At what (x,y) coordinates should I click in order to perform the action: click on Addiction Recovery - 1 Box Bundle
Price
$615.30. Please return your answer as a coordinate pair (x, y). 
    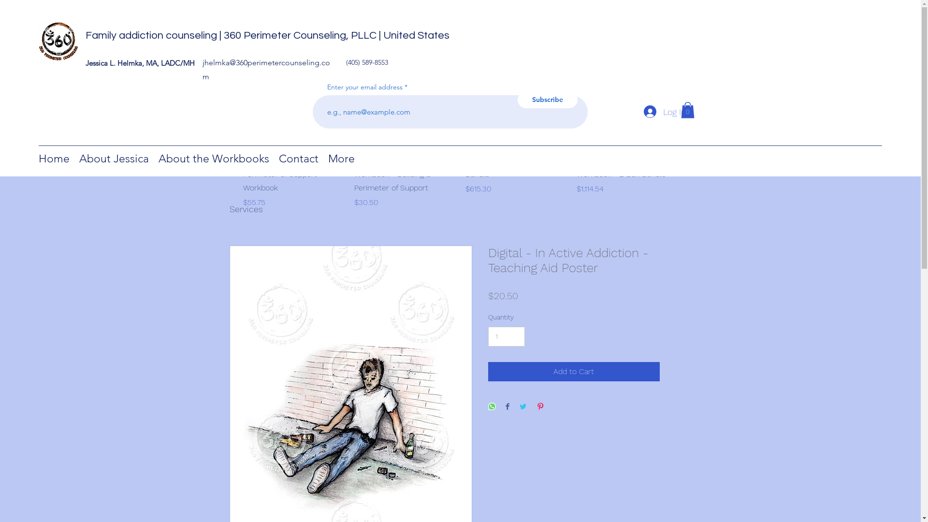
    Looking at the image, I should click on (516, 181).